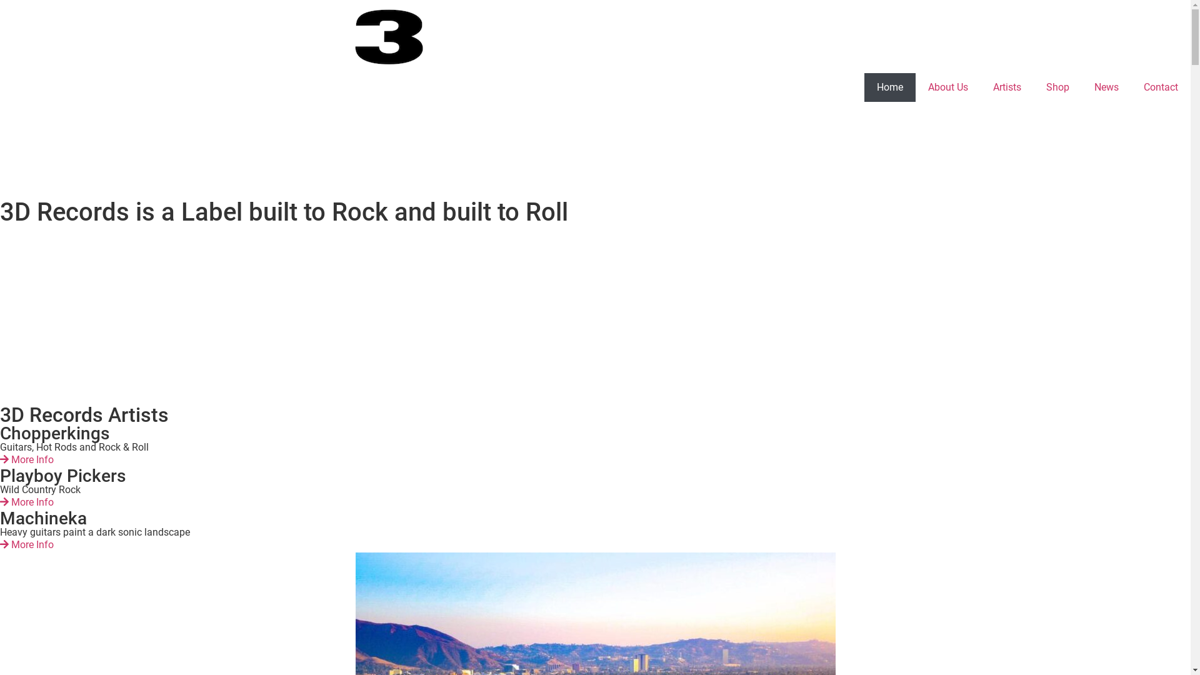 The height and width of the screenshot is (675, 1200). Describe the element at coordinates (1106, 87) in the screenshot. I see `News` at that location.